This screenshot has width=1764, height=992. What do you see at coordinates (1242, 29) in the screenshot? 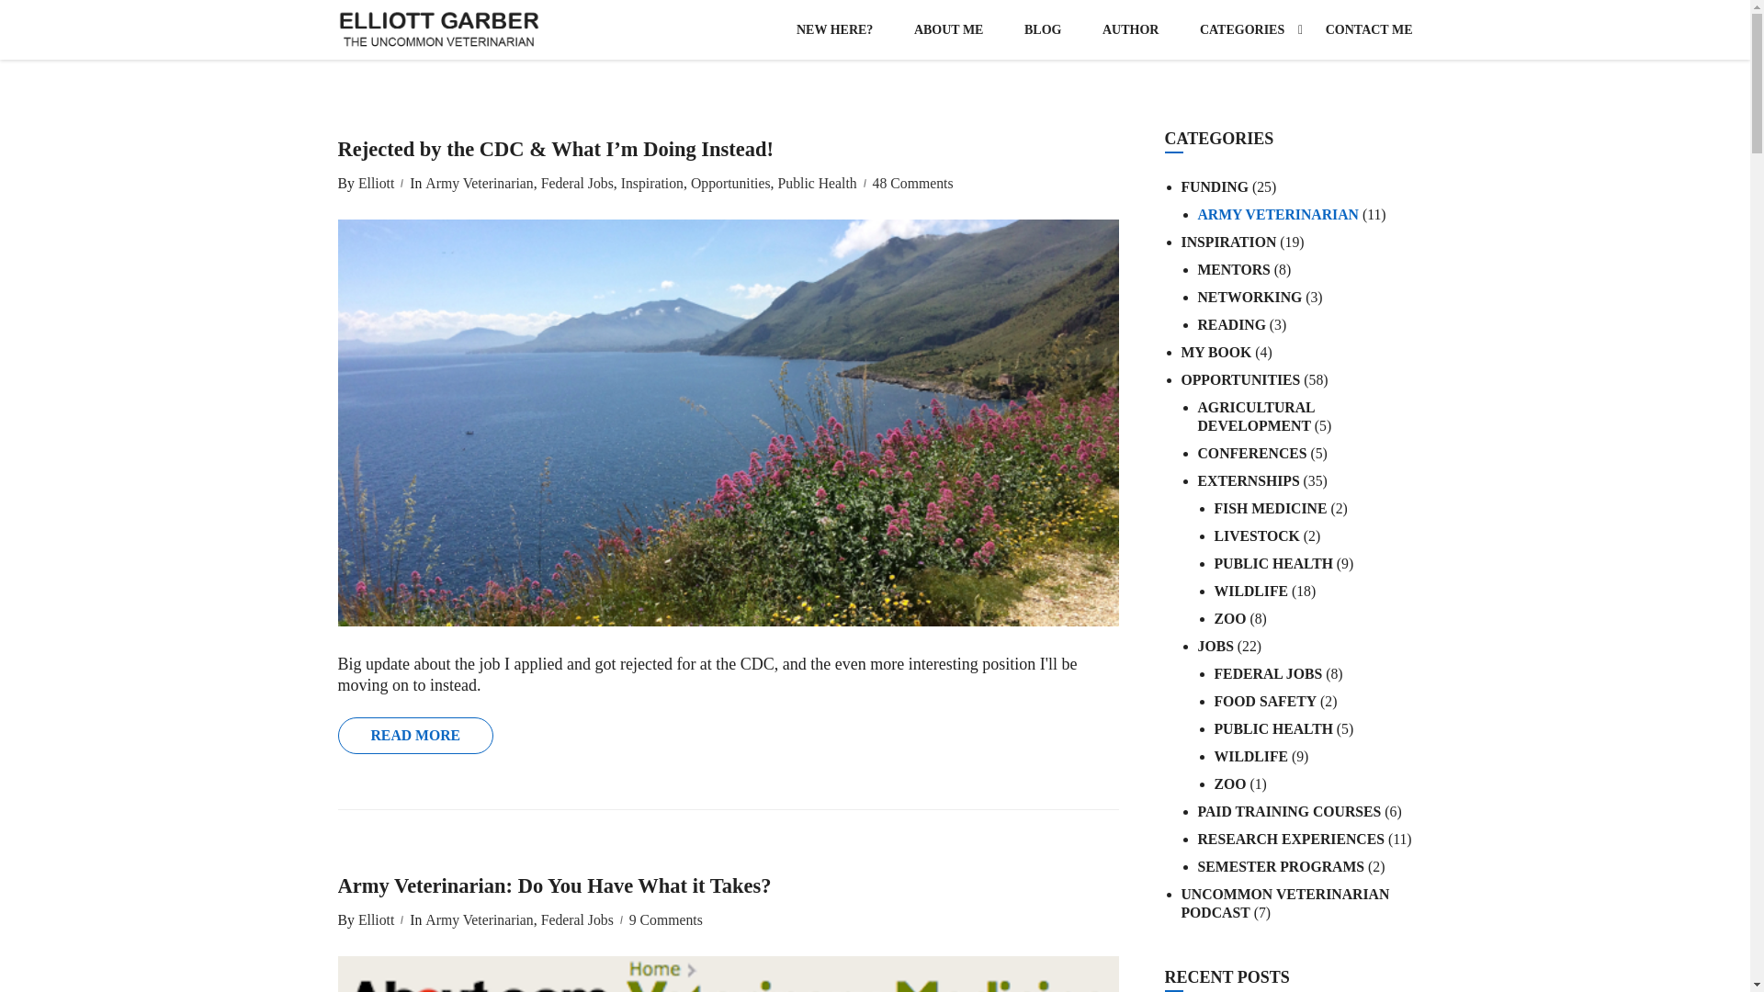
I see `CATEGORIES` at bounding box center [1242, 29].